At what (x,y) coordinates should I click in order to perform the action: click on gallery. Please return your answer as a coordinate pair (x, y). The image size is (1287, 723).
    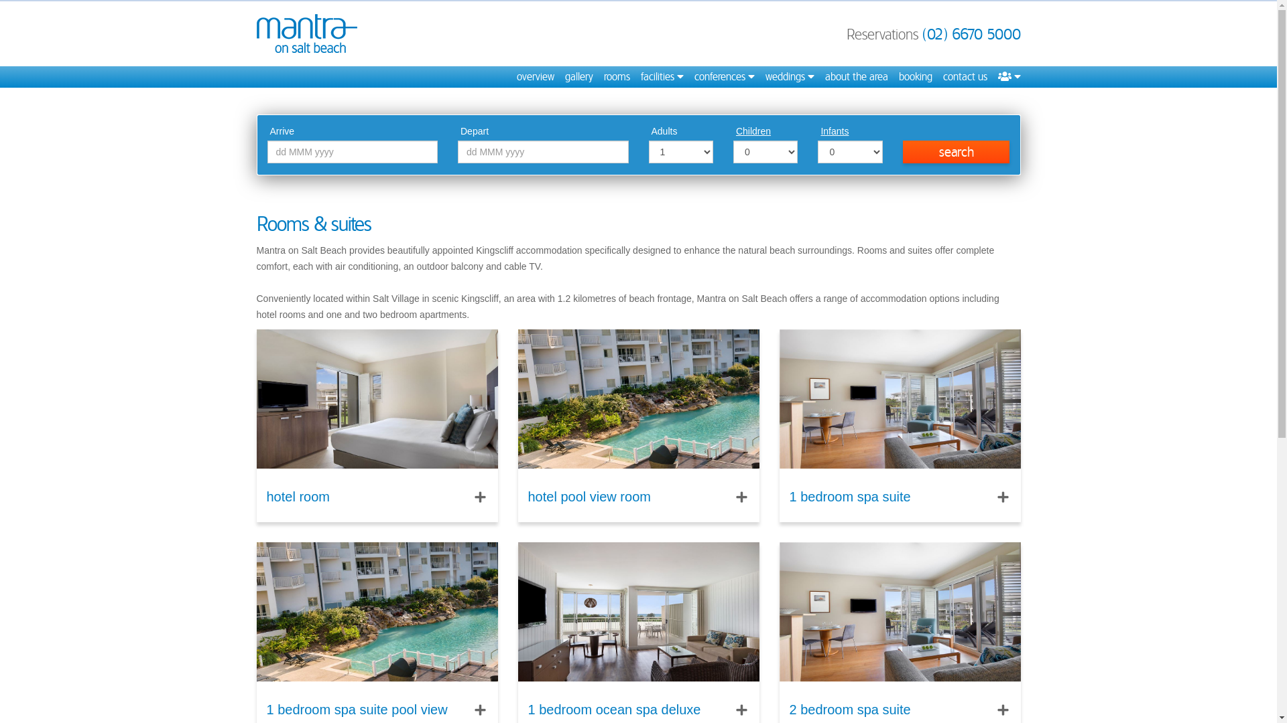
    Looking at the image, I should click on (578, 77).